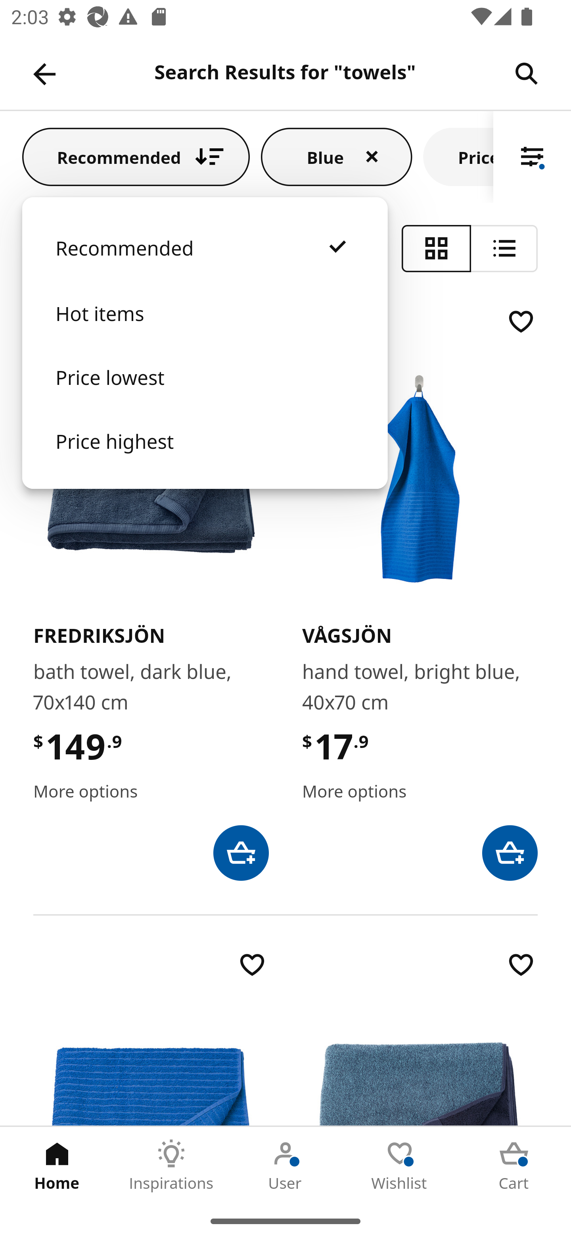  What do you see at coordinates (205, 329) in the screenshot?
I see `Hot items` at bounding box center [205, 329].